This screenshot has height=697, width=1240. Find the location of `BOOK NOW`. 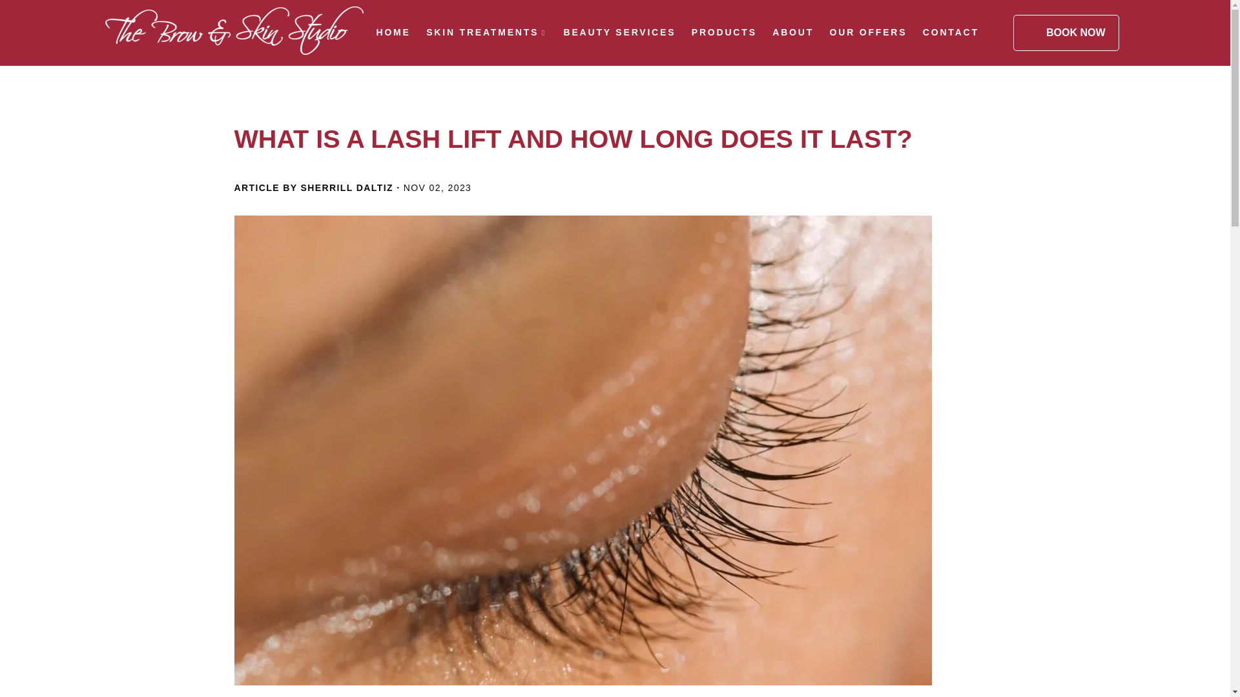

BOOK NOW is located at coordinates (1066, 32).